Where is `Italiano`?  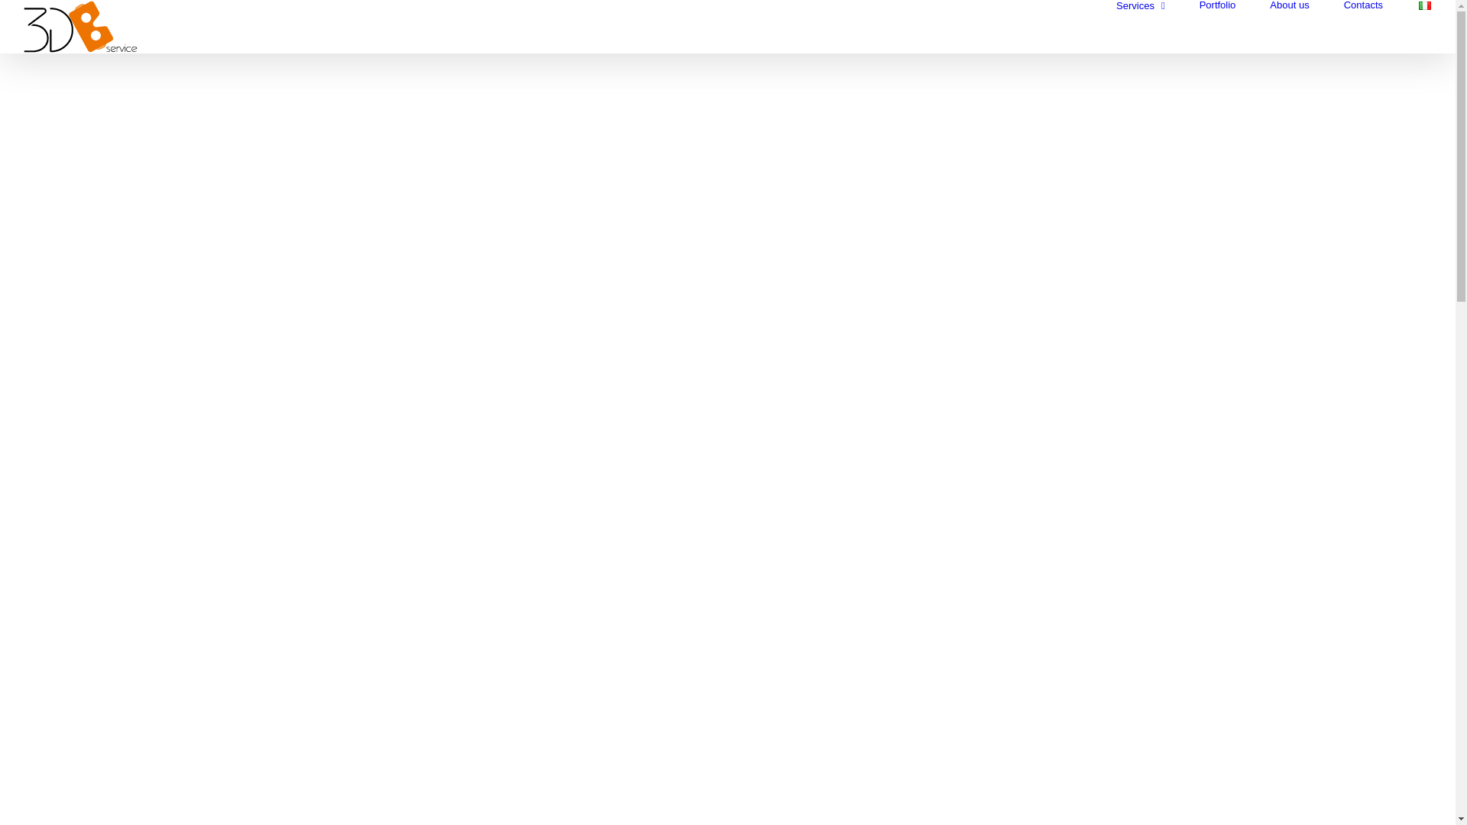
Italiano is located at coordinates (1425, 6).